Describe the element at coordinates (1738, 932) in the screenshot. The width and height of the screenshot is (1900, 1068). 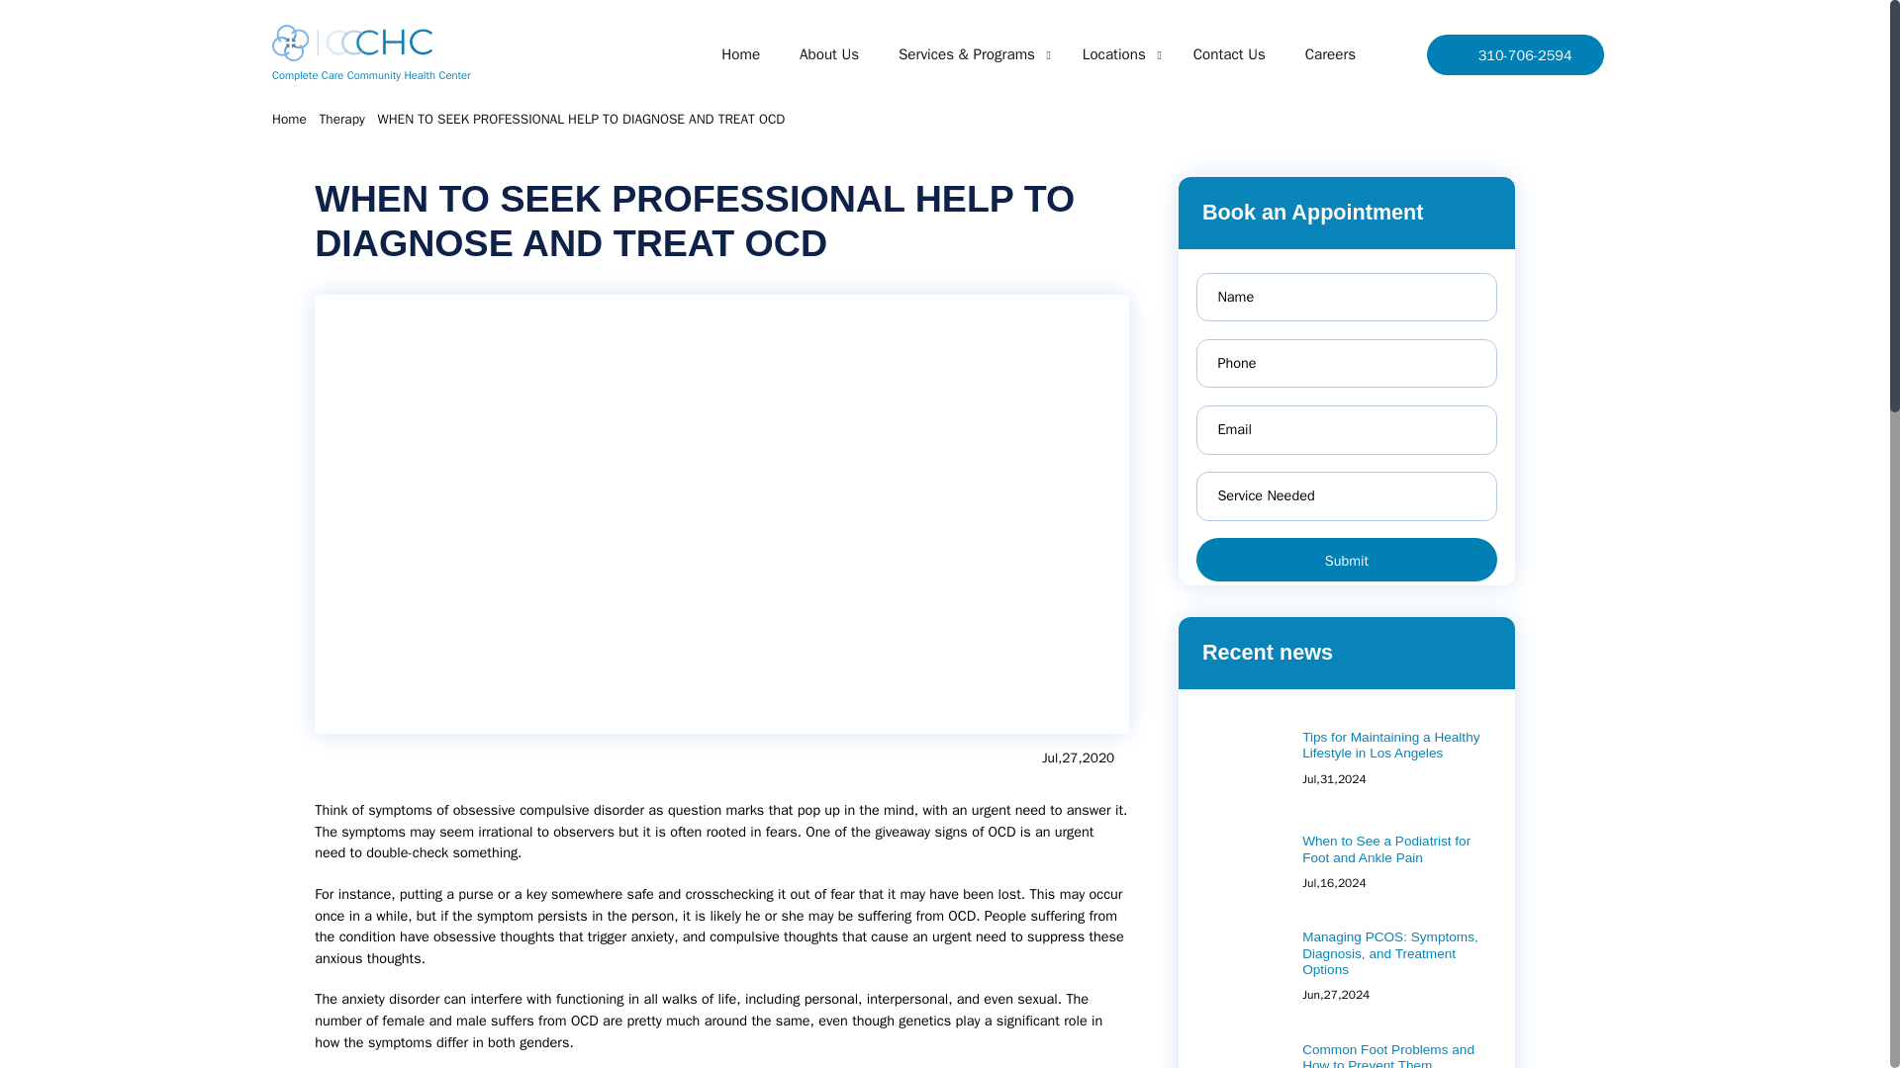
I see `Tips for Maintaining a Healthy Lifestyle in Los Angeles` at that location.